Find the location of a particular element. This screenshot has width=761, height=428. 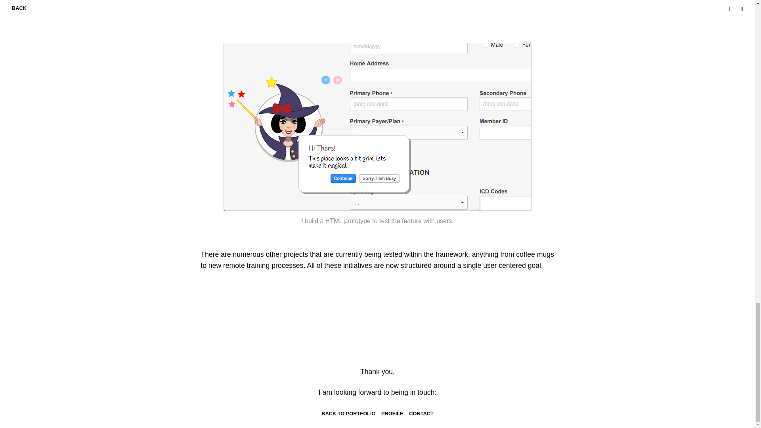

BACK TO PORTFOLIO is located at coordinates (348, 413).